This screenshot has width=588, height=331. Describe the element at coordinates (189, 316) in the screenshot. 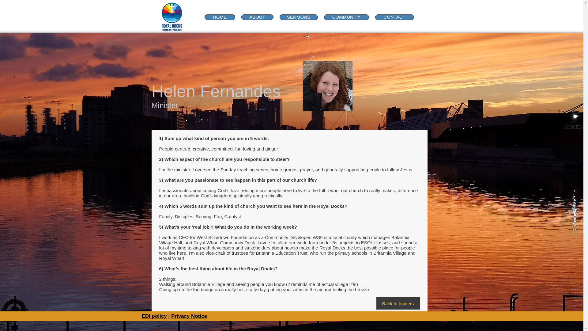

I see `Privacy Notice` at that location.